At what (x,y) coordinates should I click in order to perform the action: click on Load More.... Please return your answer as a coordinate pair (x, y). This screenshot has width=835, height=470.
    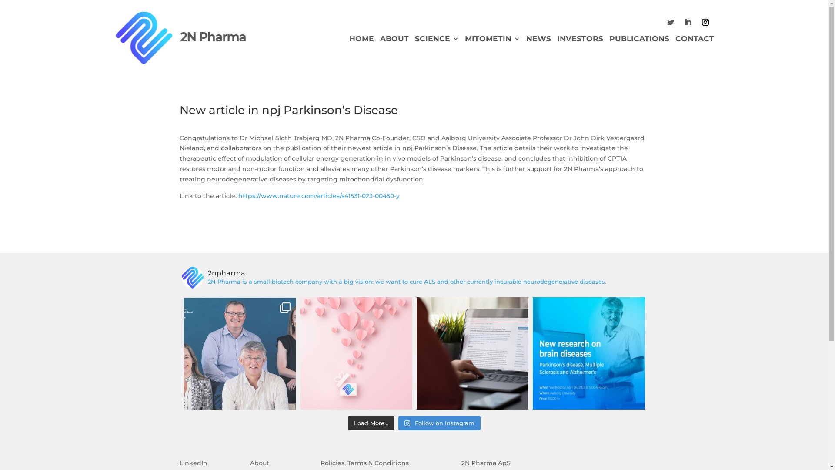
    Looking at the image, I should click on (371, 423).